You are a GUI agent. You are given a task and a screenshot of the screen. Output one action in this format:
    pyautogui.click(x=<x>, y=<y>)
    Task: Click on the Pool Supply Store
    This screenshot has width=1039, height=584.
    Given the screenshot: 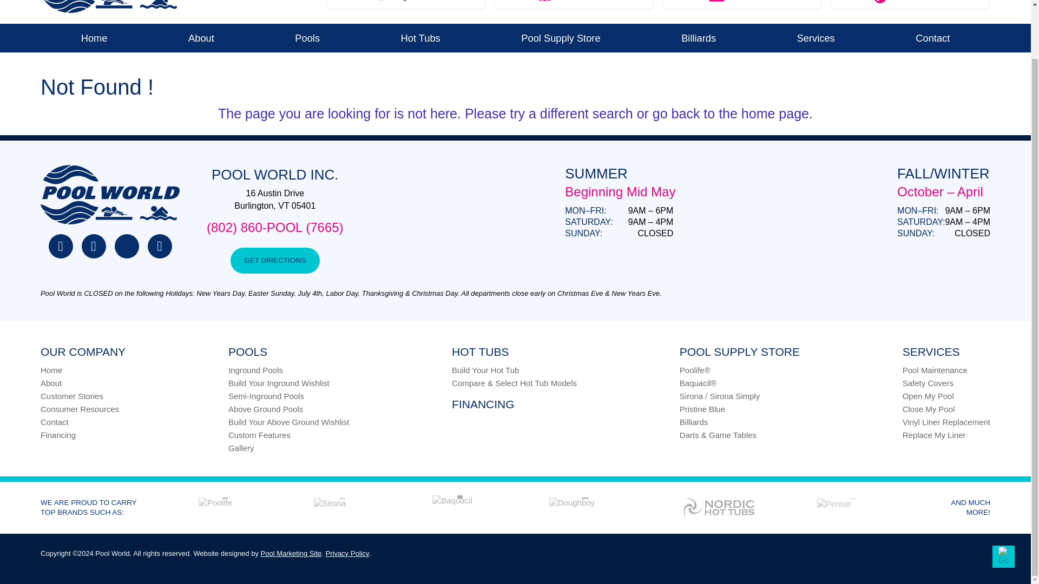 What is the action you would take?
    pyautogui.click(x=420, y=38)
    